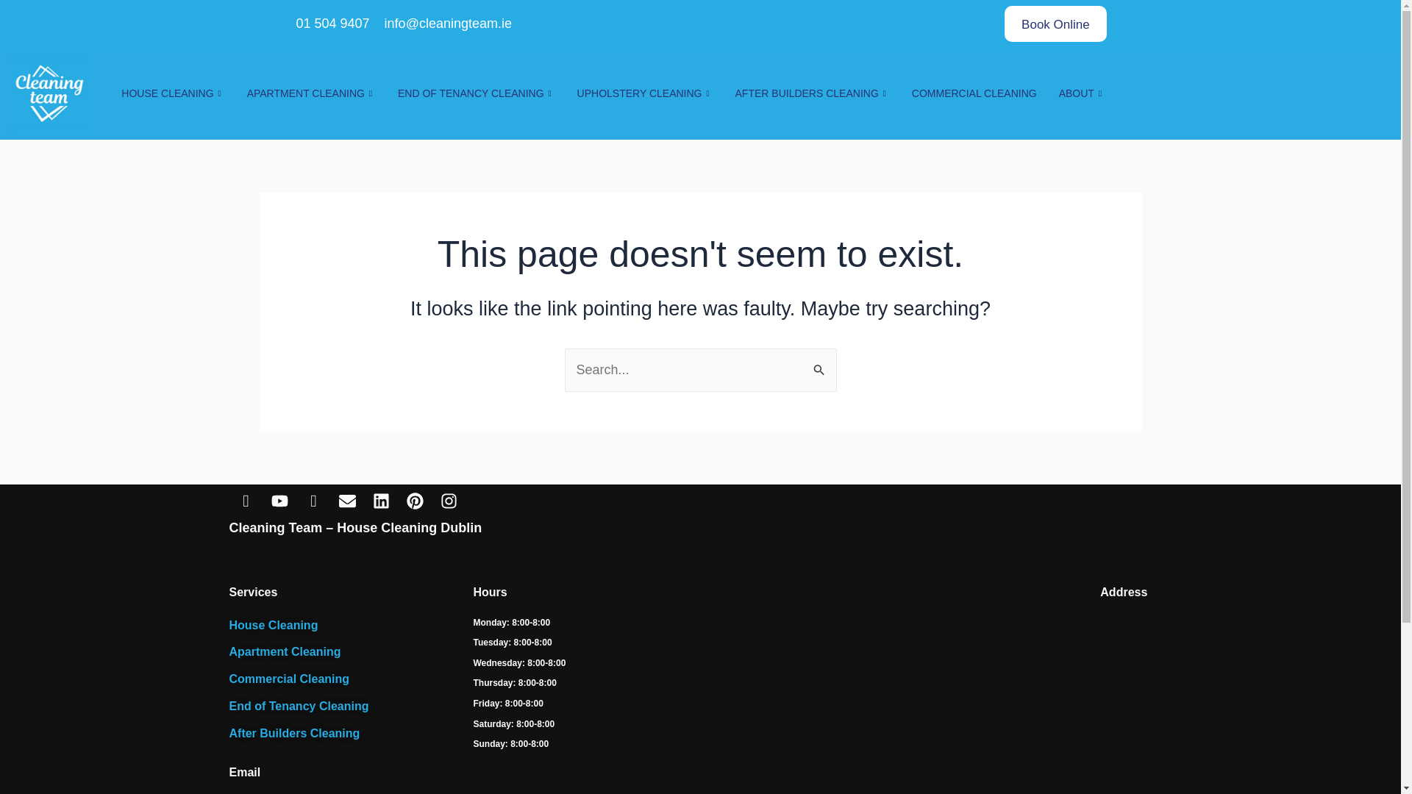  I want to click on Search, so click(819, 364).